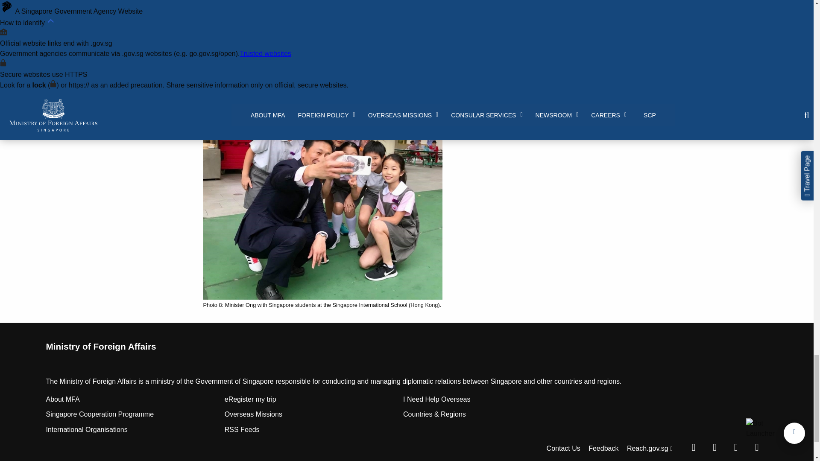 The height and width of the screenshot is (461, 820). What do you see at coordinates (715, 447) in the screenshot?
I see `MFA Twitter` at bounding box center [715, 447].